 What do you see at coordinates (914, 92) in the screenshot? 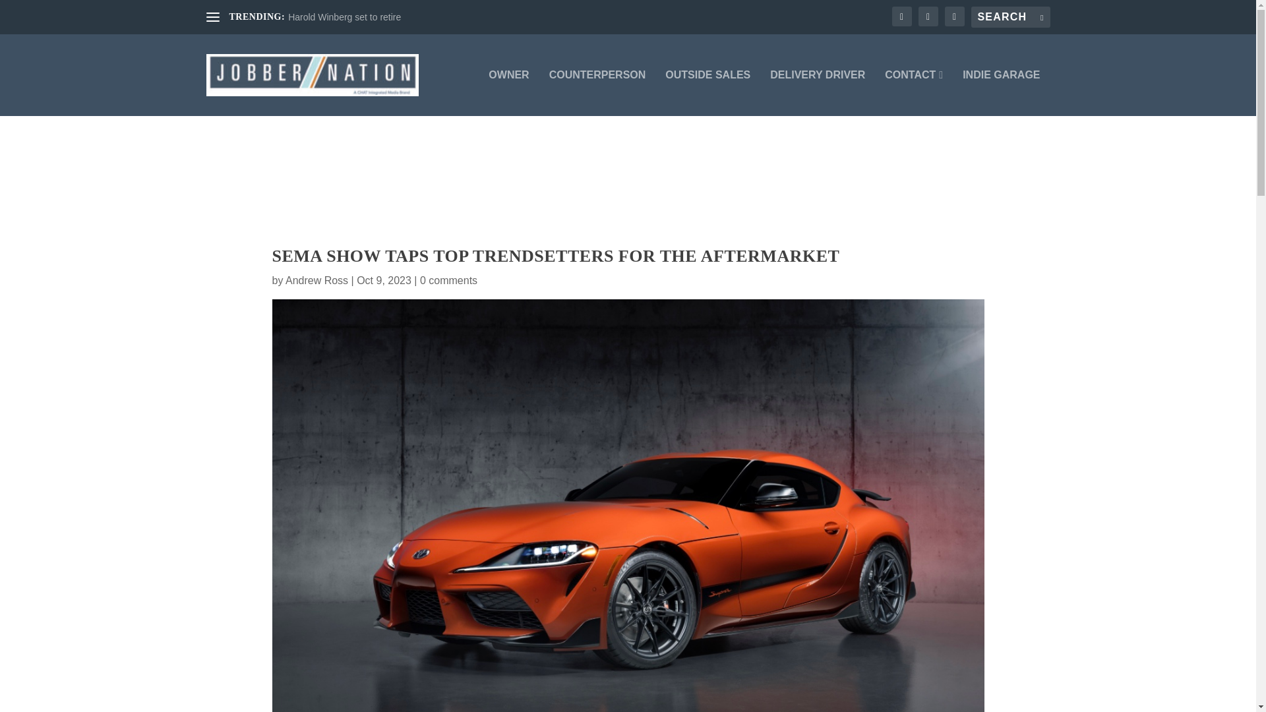
I see `CONTACT` at bounding box center [914, 92].